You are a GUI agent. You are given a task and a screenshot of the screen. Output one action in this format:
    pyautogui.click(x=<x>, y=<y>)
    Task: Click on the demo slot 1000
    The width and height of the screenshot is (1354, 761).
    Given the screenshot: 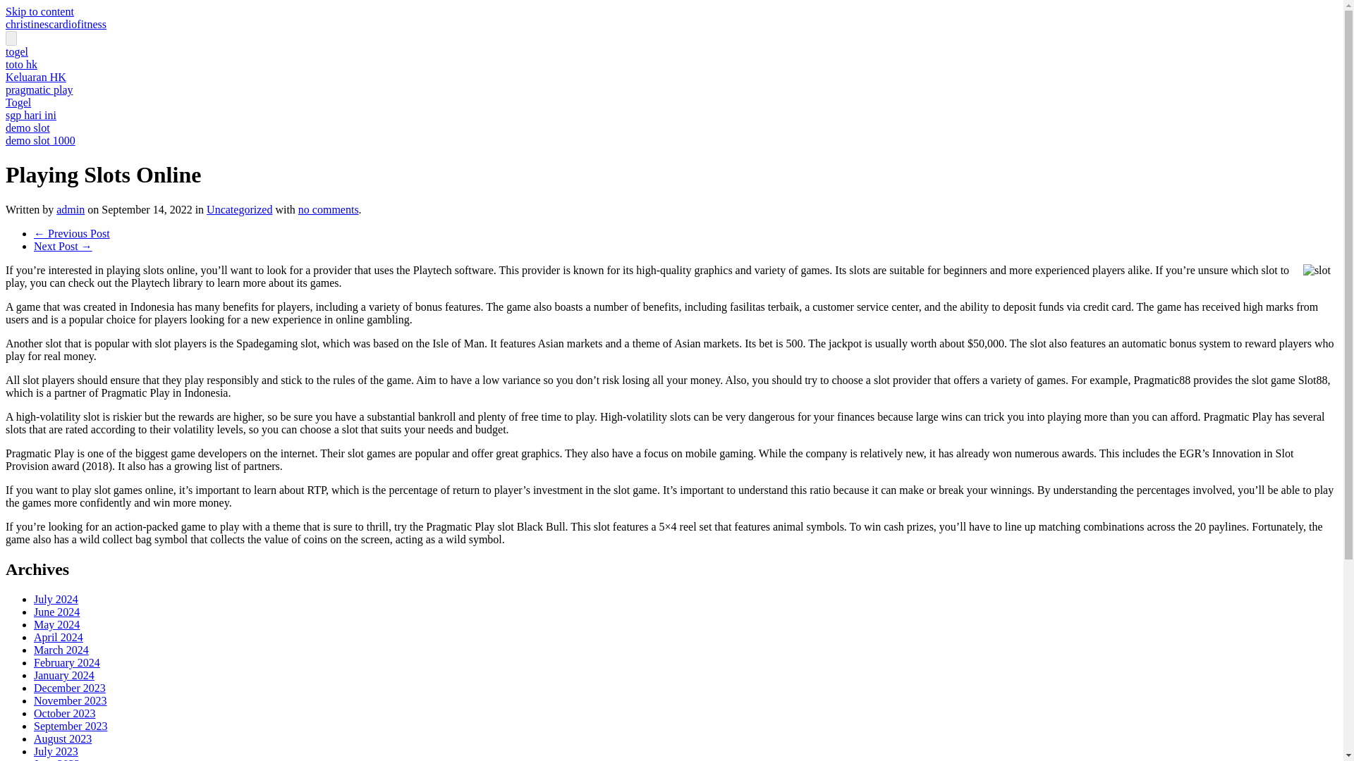 What is the action you would take?
    pyautogui.click(x=40, y=141)
    